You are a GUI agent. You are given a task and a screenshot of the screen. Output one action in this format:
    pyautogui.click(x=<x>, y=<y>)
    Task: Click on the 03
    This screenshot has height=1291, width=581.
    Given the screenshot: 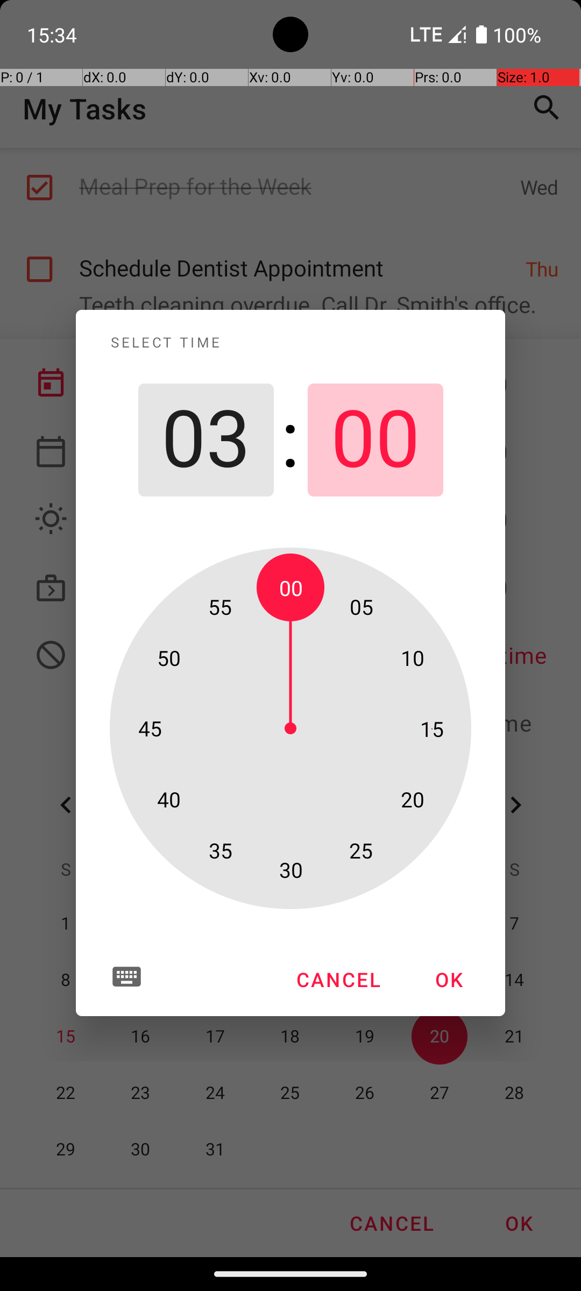 What is the action you would take?
    pyautogui.click(x=206, y=440)
    